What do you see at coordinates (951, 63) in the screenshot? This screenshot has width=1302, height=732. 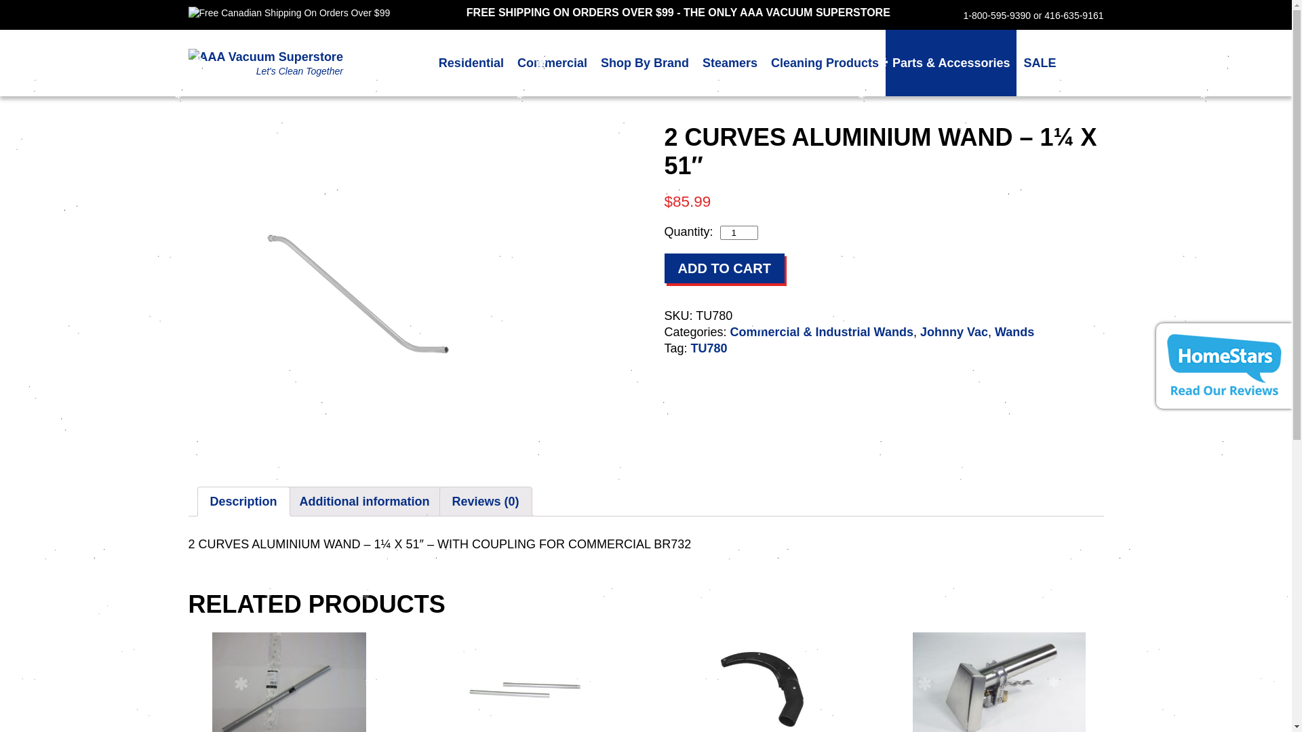 I see `Parts & Accessories` at bounding box center [951, 63].